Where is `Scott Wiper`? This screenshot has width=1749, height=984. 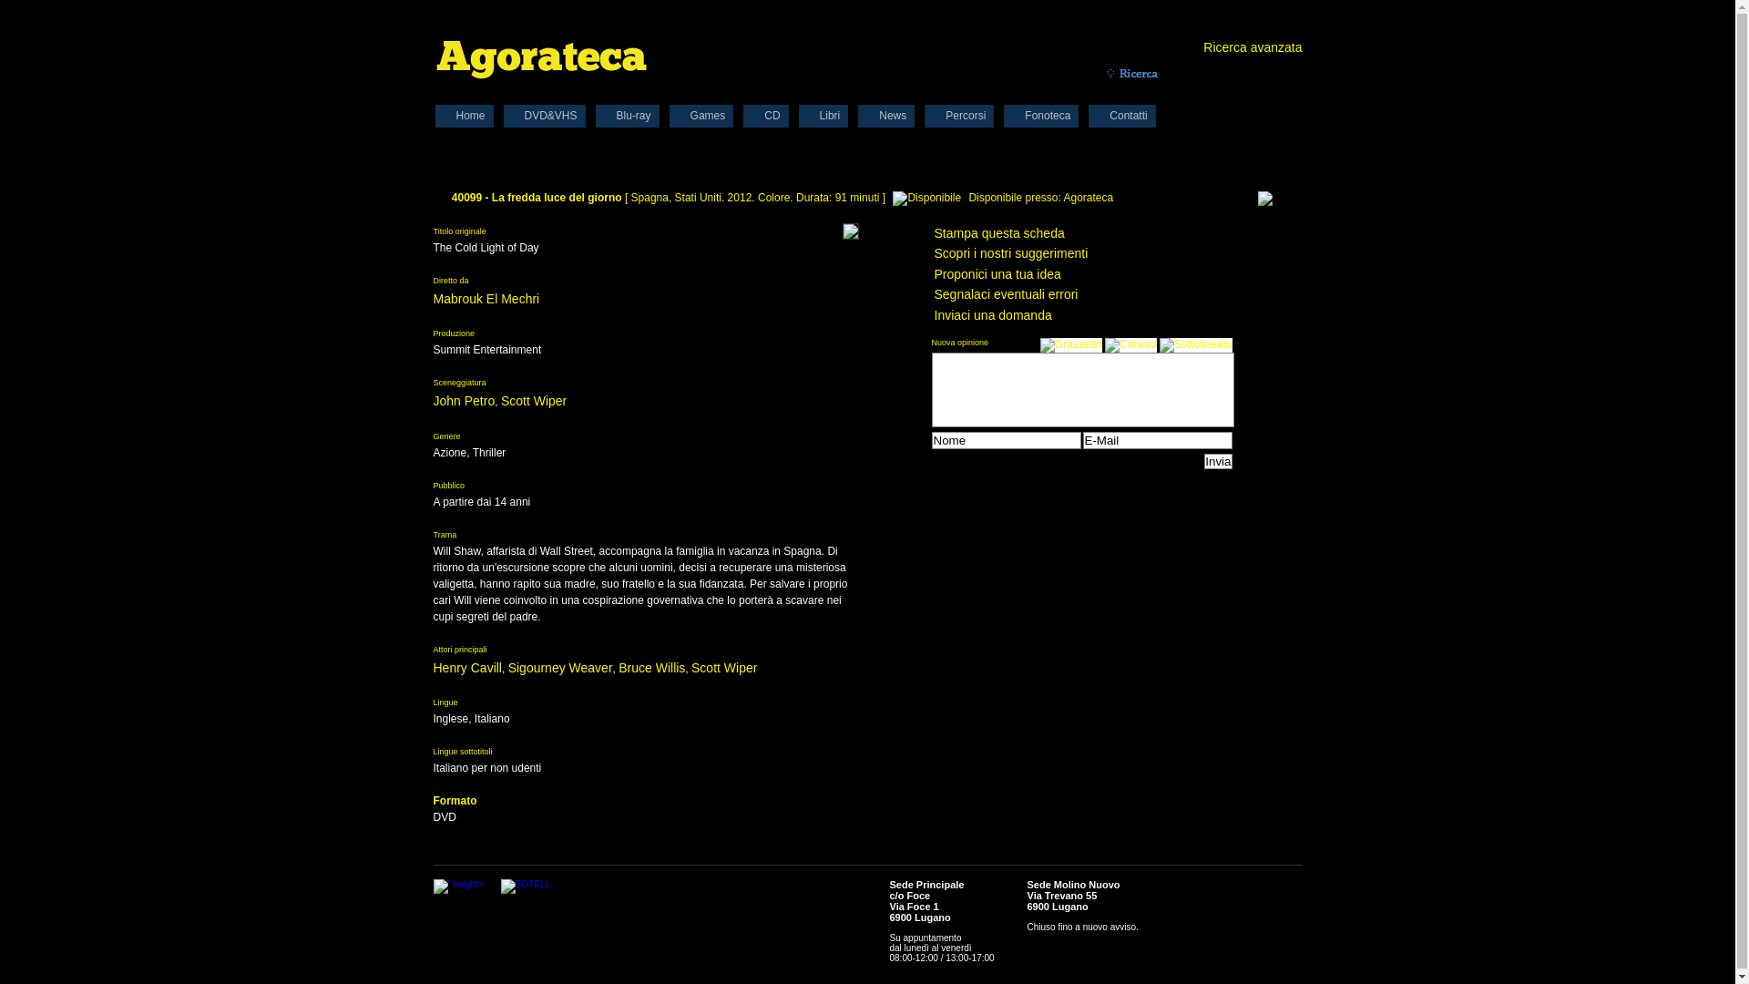 Scott Wiper is located at coordinates (724, 668).